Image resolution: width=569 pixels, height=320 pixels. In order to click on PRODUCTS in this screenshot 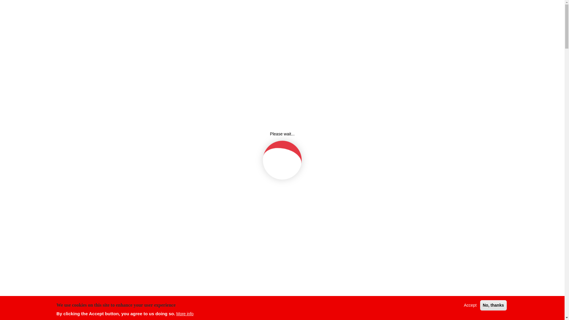, I will do `click(308, 39)`.